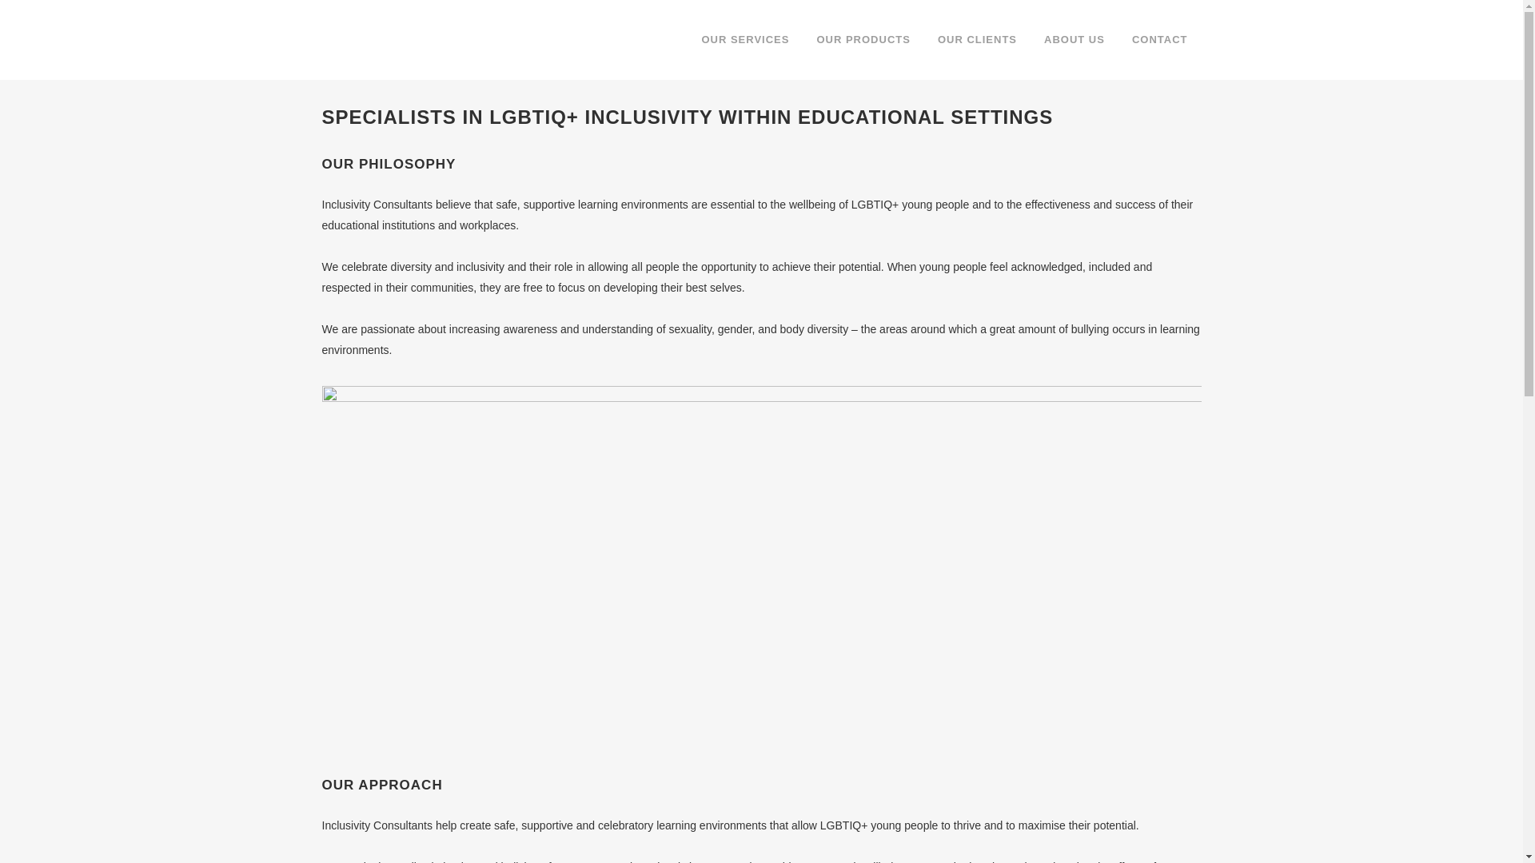 The image size is (1535, 863). What do you see at coordinates (1074, 40) in the screenshot?
I see `ABOUT US` at bounding box center [1074, 40].